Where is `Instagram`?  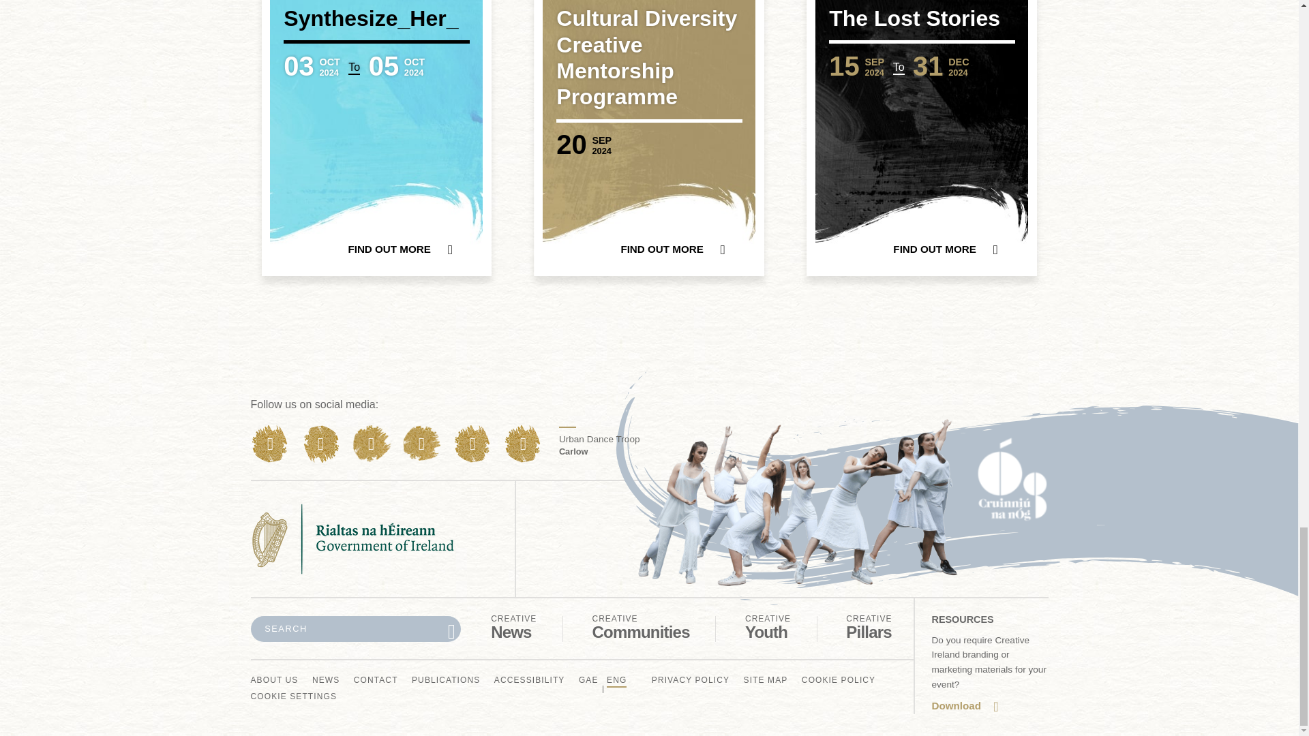
Instagram is located at coordinates (421, 444).